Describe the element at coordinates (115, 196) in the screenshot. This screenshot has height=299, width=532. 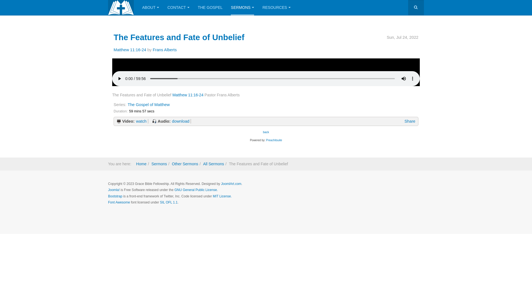
I see `Bootstrap` at that location.